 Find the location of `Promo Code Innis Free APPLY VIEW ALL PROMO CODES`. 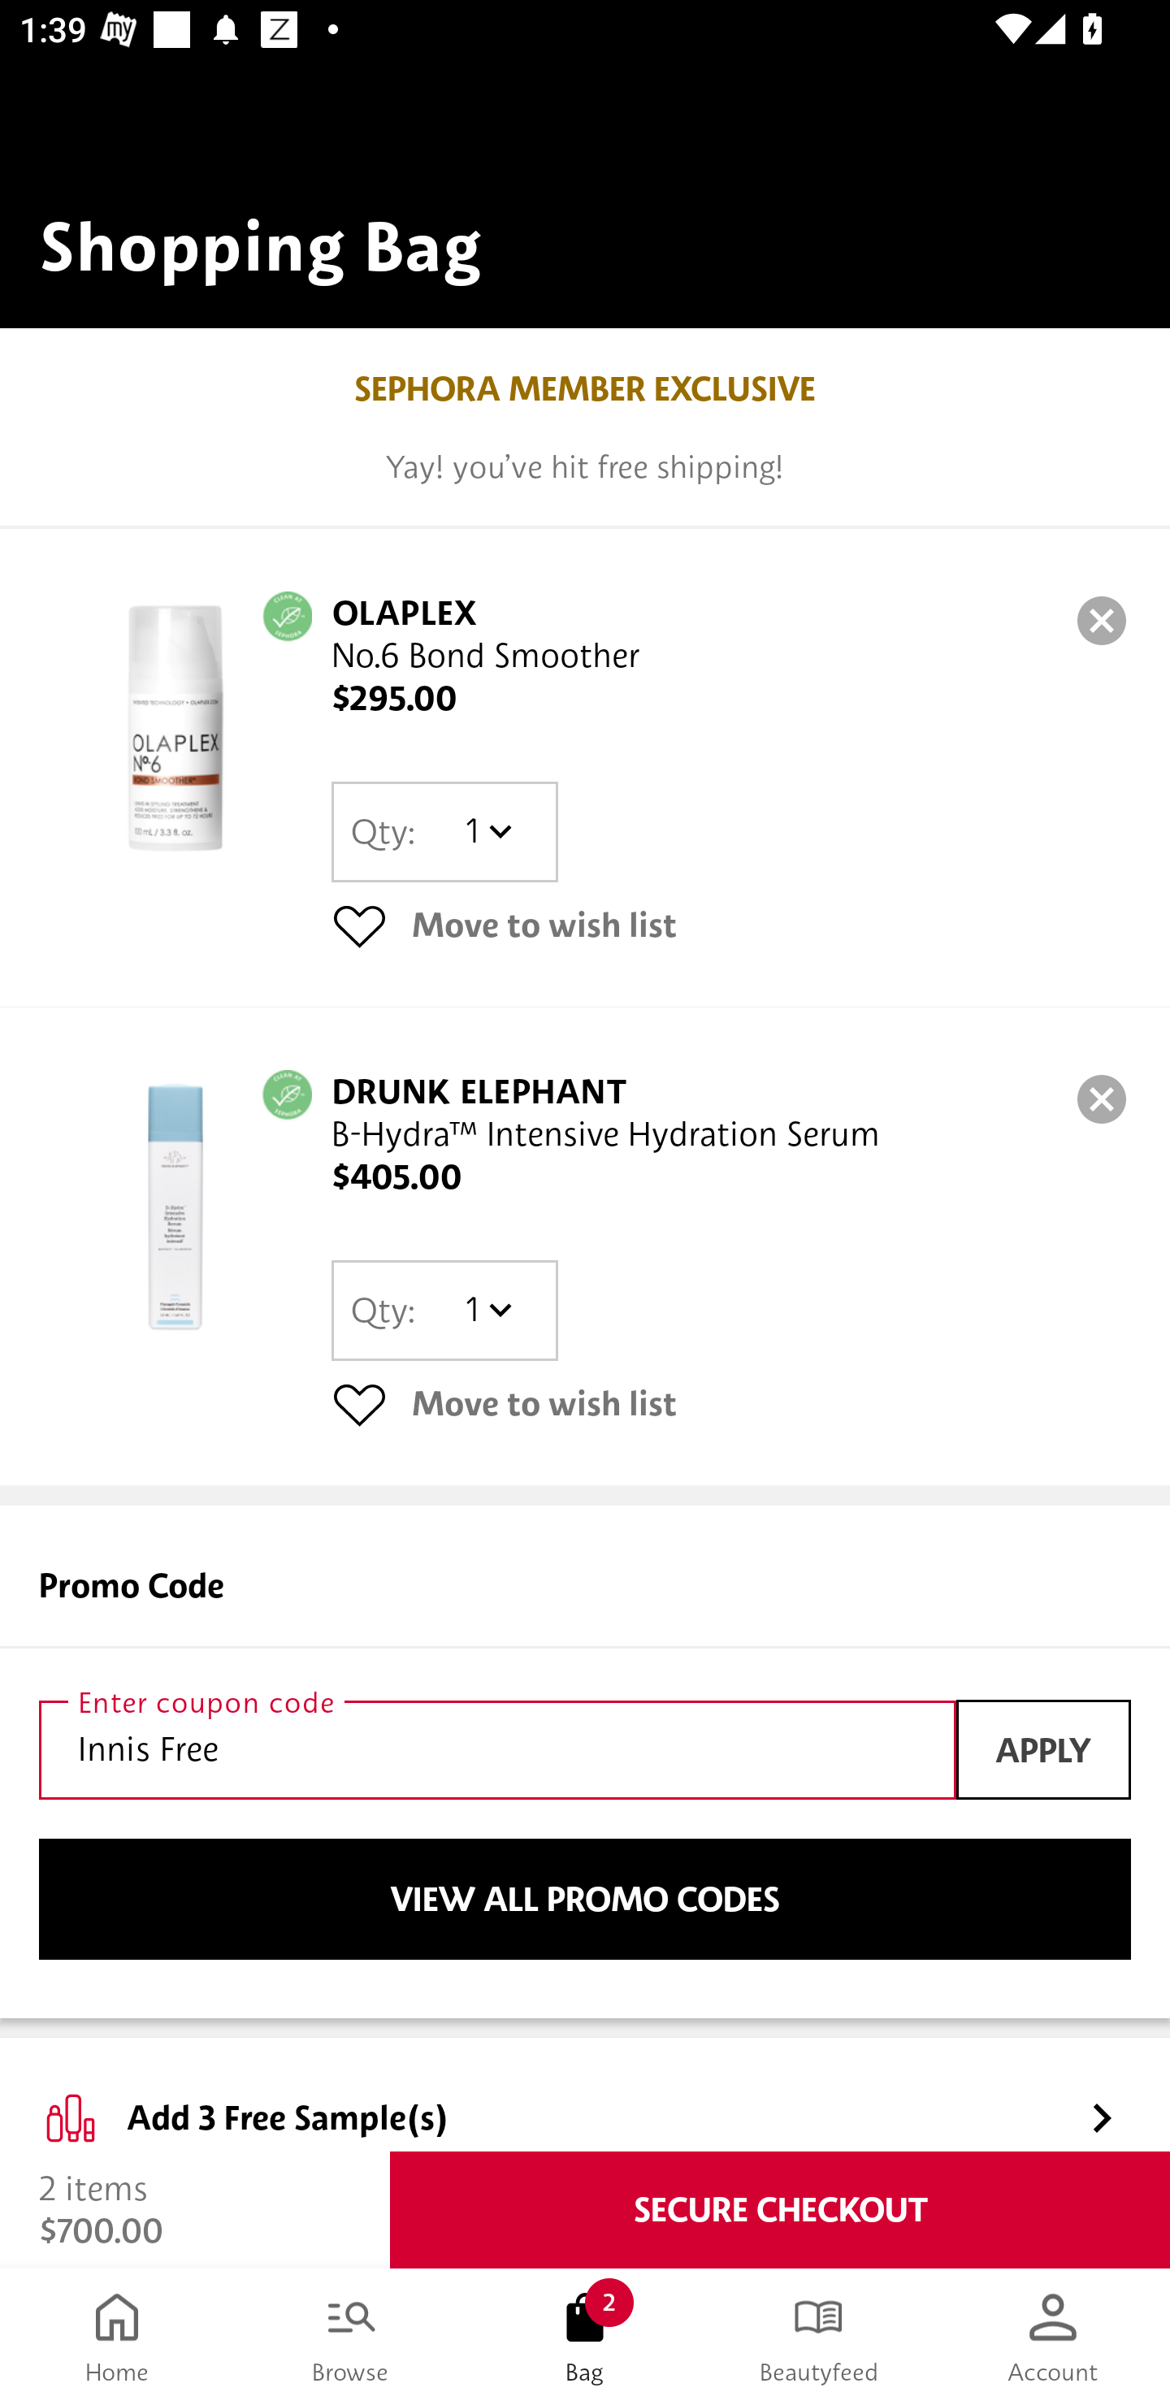

Promo Code Innis Free APPLY VIEW ALL PROMO CODES is located at coordinates (585, 1761).